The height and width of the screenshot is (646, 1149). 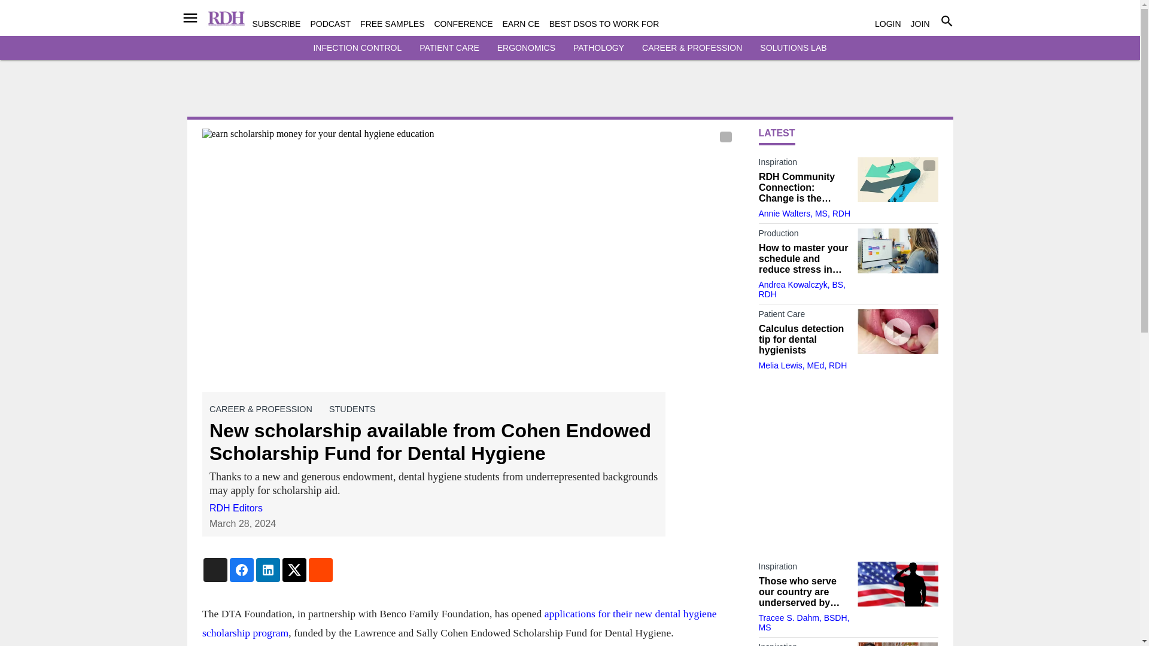 I want to click on LOGIN, so click(x=887, y=24).